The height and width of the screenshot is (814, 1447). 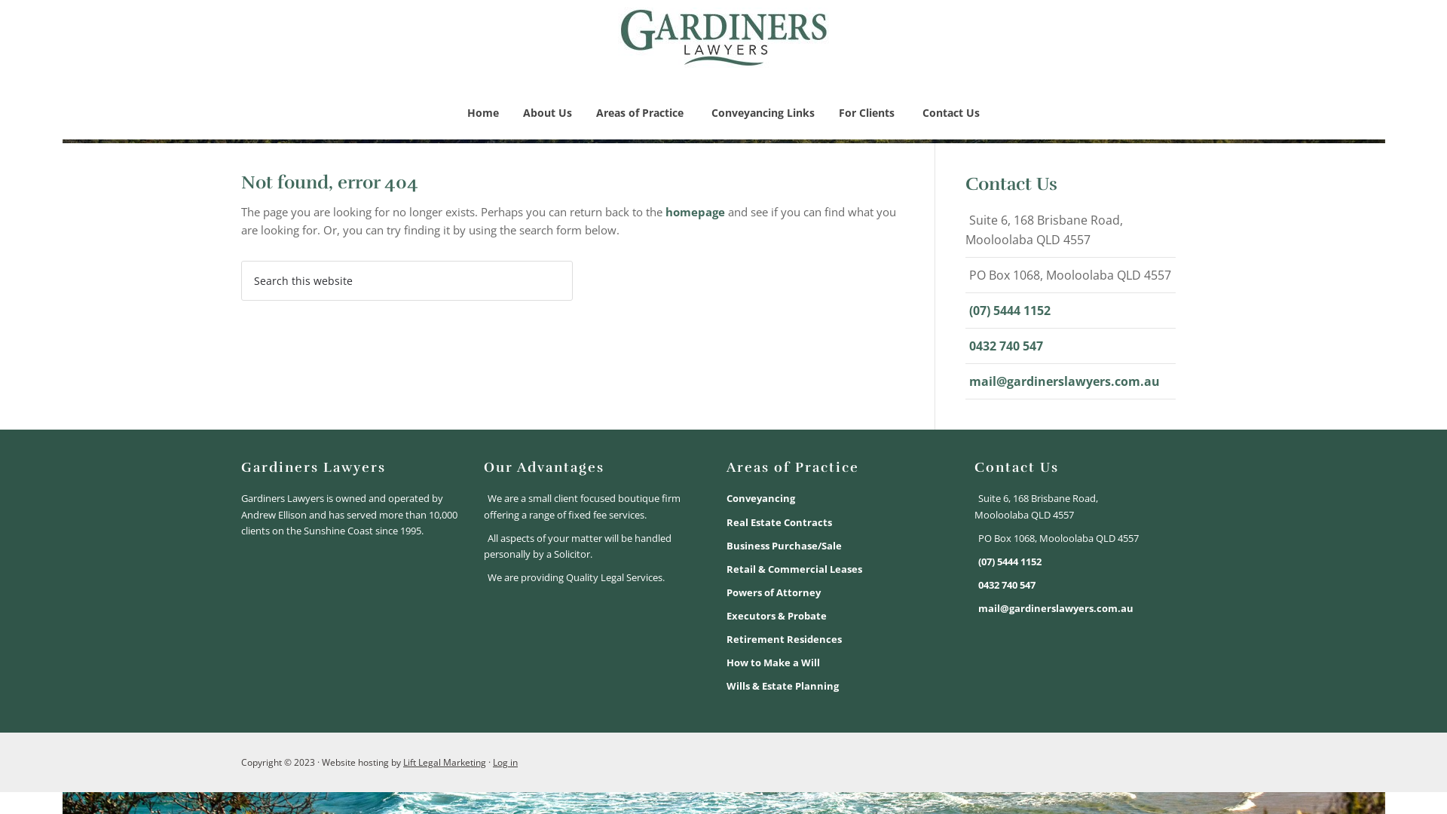 I want to click on Contact Us, so click(x=951, y=113).